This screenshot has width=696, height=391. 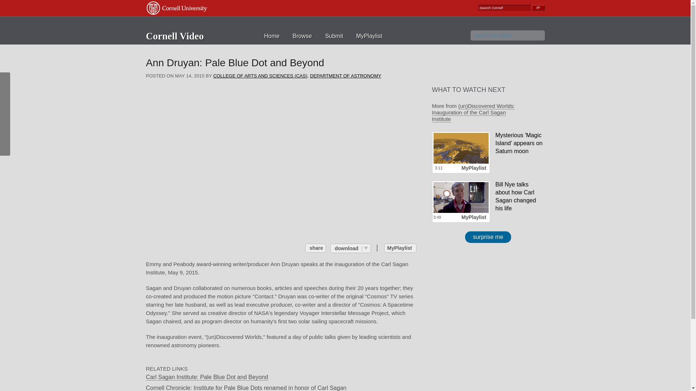 What do you see at coordinates (507, 35) in the screenshot?
I see `search 3,503 videos` at bounding box center [507, 35].